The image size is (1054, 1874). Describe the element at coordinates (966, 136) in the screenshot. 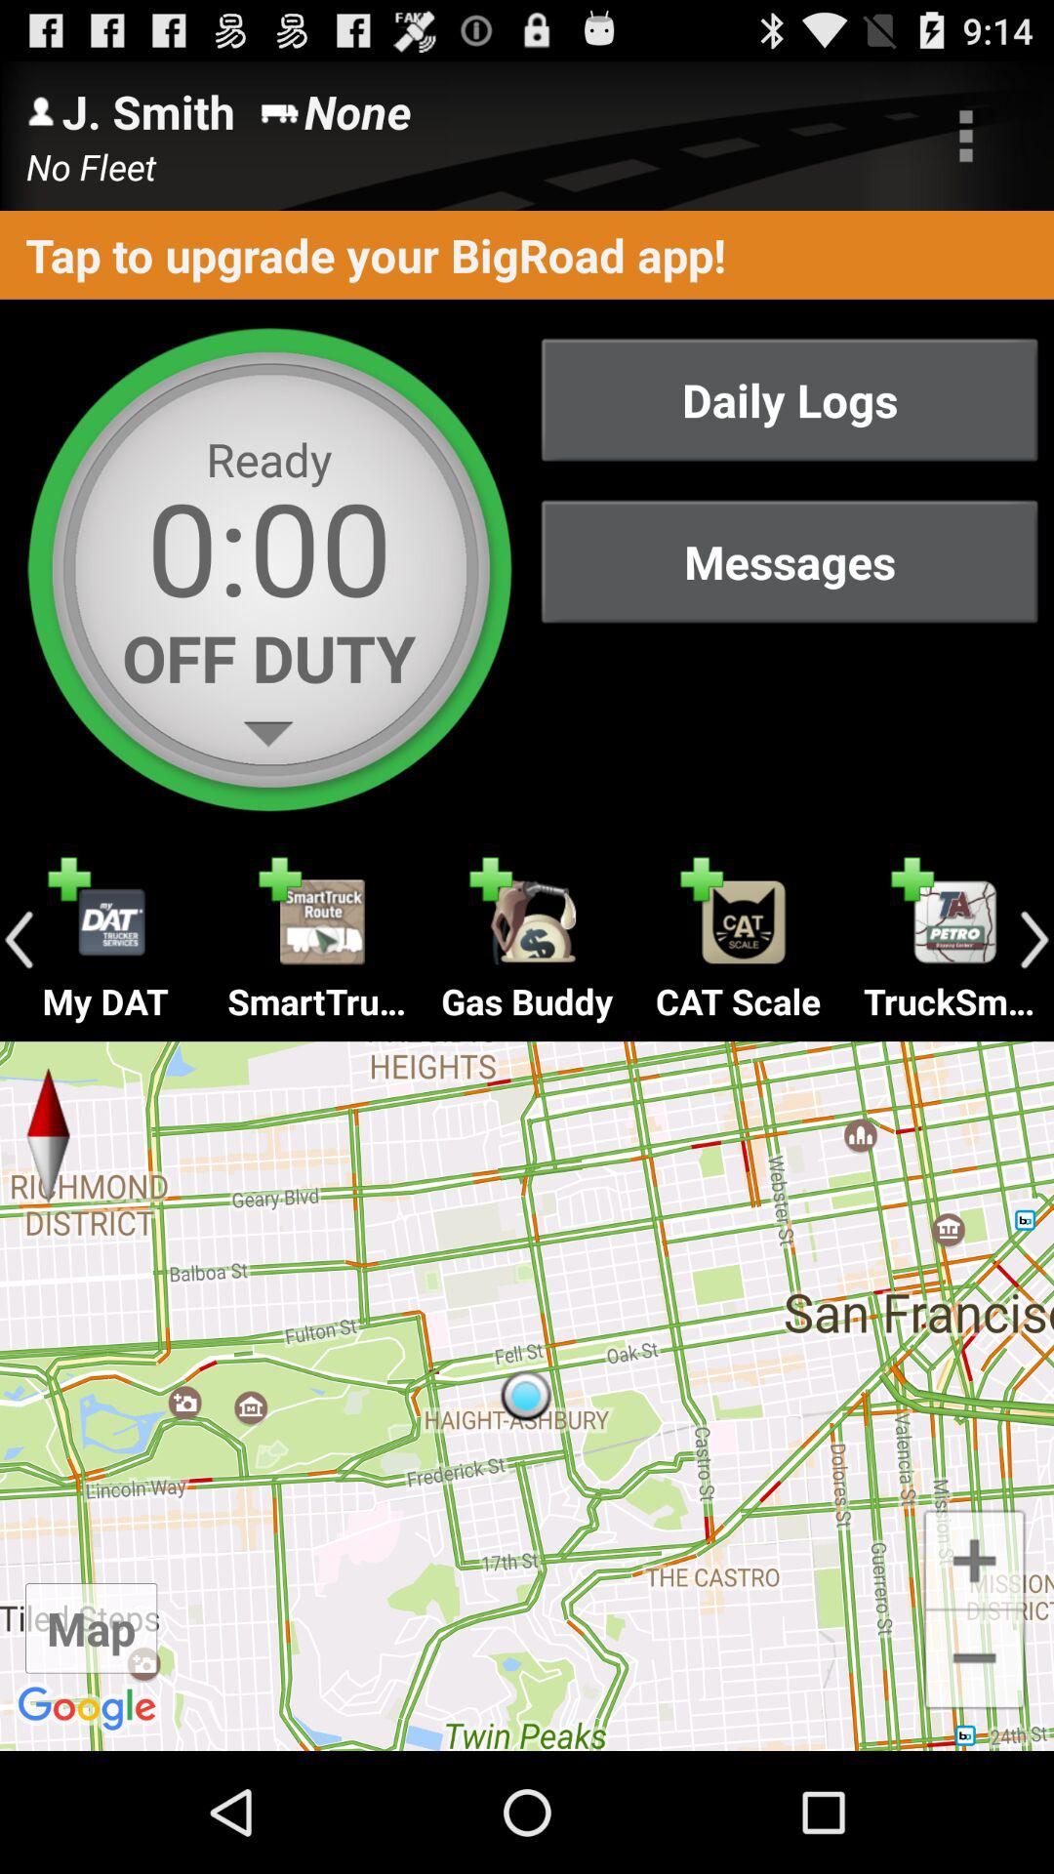

I see `click the item above the tap to upgrade item` at that location.